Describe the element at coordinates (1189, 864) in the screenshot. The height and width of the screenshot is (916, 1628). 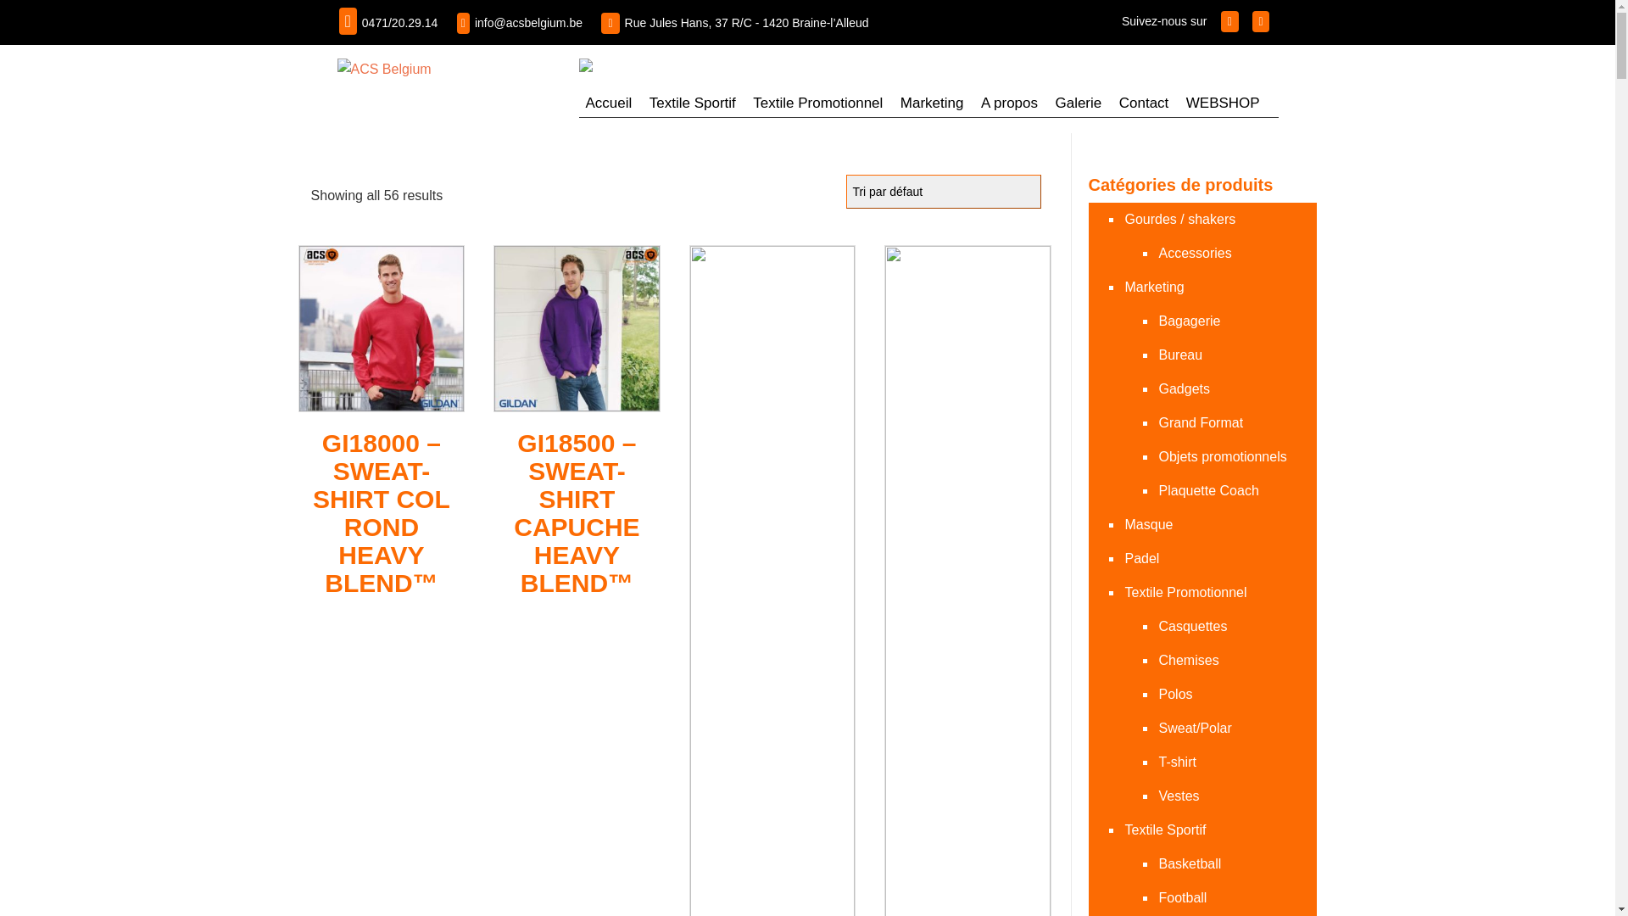
I see `Basketball` at that location.